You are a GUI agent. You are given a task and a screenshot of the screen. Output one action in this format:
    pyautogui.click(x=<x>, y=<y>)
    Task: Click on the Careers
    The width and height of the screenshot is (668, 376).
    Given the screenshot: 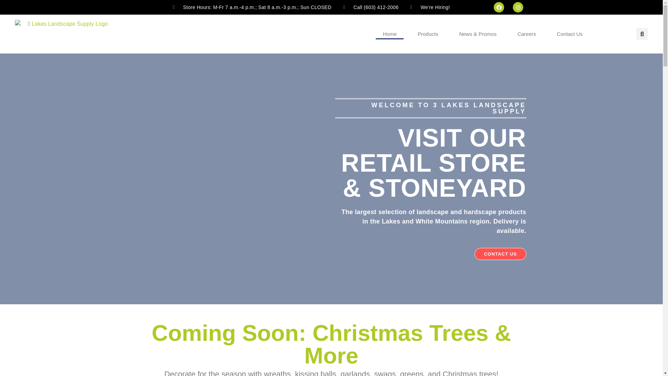 What is the action you would take?
    pyautogui.click(x=527, y=34)
    